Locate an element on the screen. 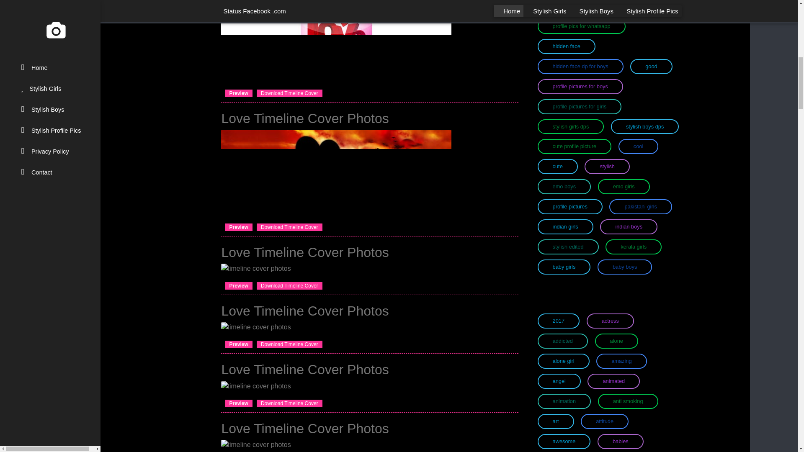  download cover photo is located at coordinates (239, 403).